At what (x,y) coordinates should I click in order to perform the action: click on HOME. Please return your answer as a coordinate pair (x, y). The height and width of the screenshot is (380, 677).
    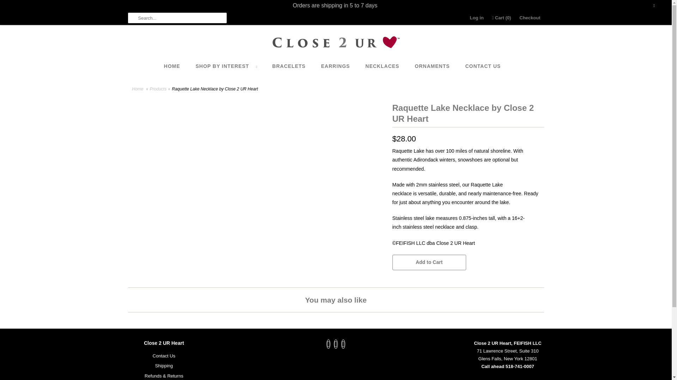
    Looking at the image, I should click on (172, 66).